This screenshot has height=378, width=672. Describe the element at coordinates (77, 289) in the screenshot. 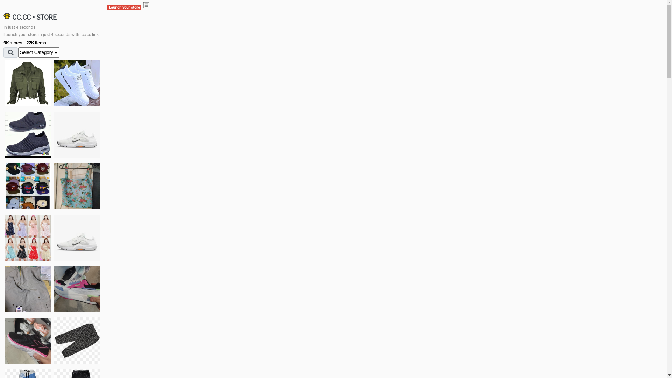

I see `Zapatillas pumas` at that location.